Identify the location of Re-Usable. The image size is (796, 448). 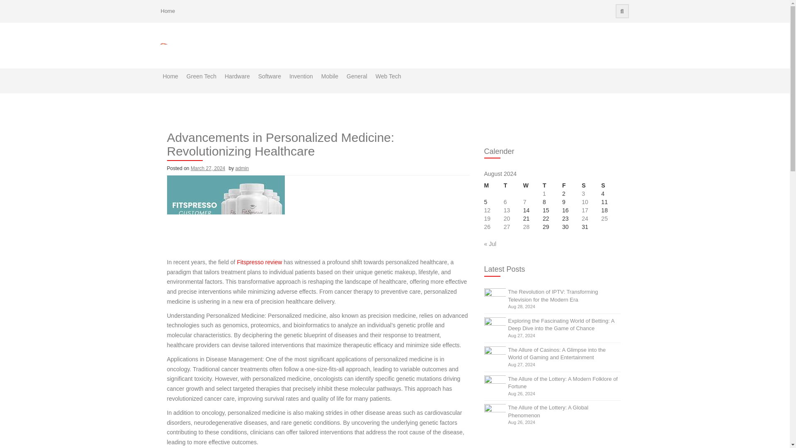
(227, 100).